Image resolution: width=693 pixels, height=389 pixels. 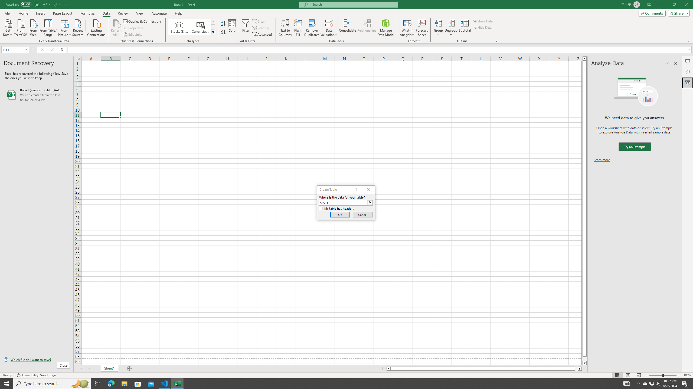 What do you see at coordinates (261, 28) in the screenshot?
I see `Reapply` at bounding box center [261, 28].